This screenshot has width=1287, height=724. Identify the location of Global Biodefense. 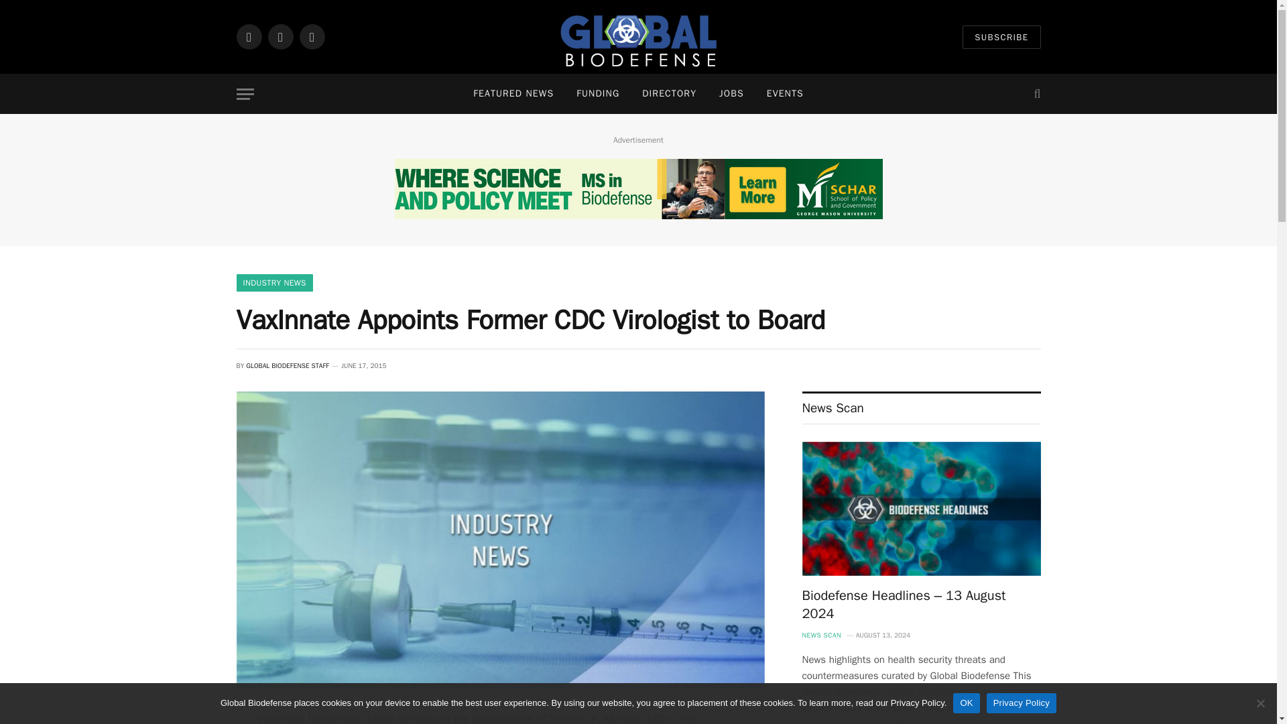
(638, 37).